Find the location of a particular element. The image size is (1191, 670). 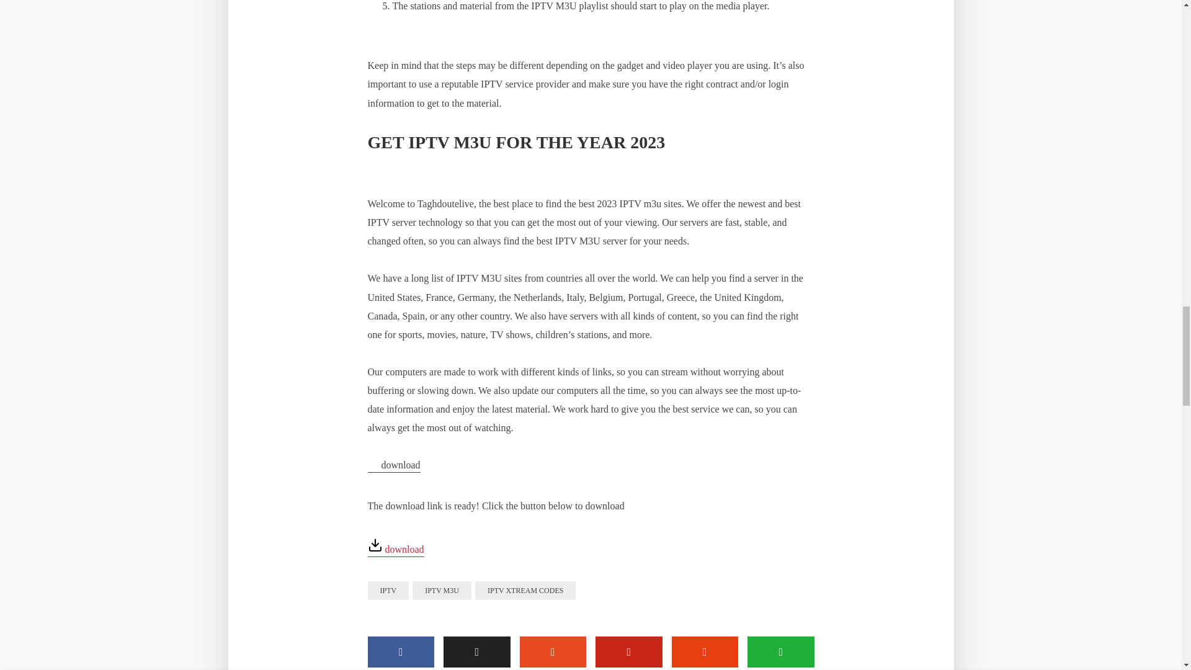

IPTV M3U is located at coordinates (442, 591).